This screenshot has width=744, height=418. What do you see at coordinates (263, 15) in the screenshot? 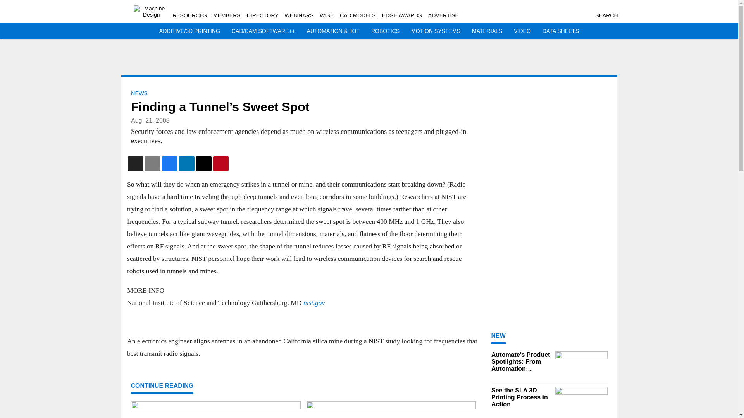
I see `DIRECTORY` at bounding box center [263, 15].